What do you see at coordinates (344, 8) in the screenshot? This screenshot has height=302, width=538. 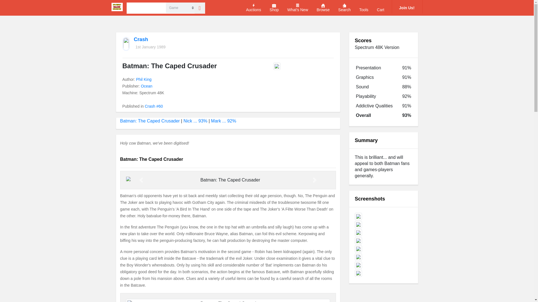 I see `Search` at bounding box center [344, 8].